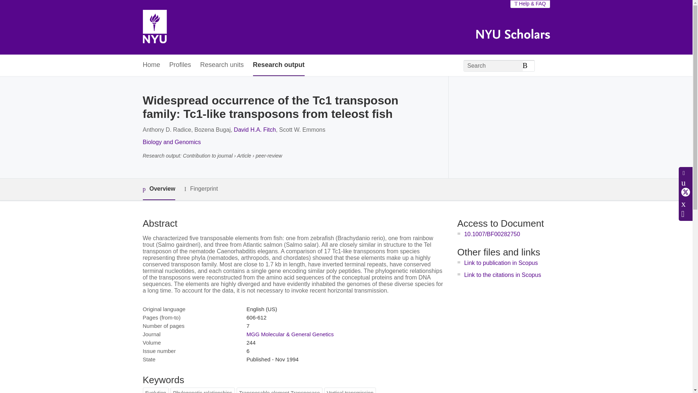  I want to click on Biology and Genomics, so click(172, 142).